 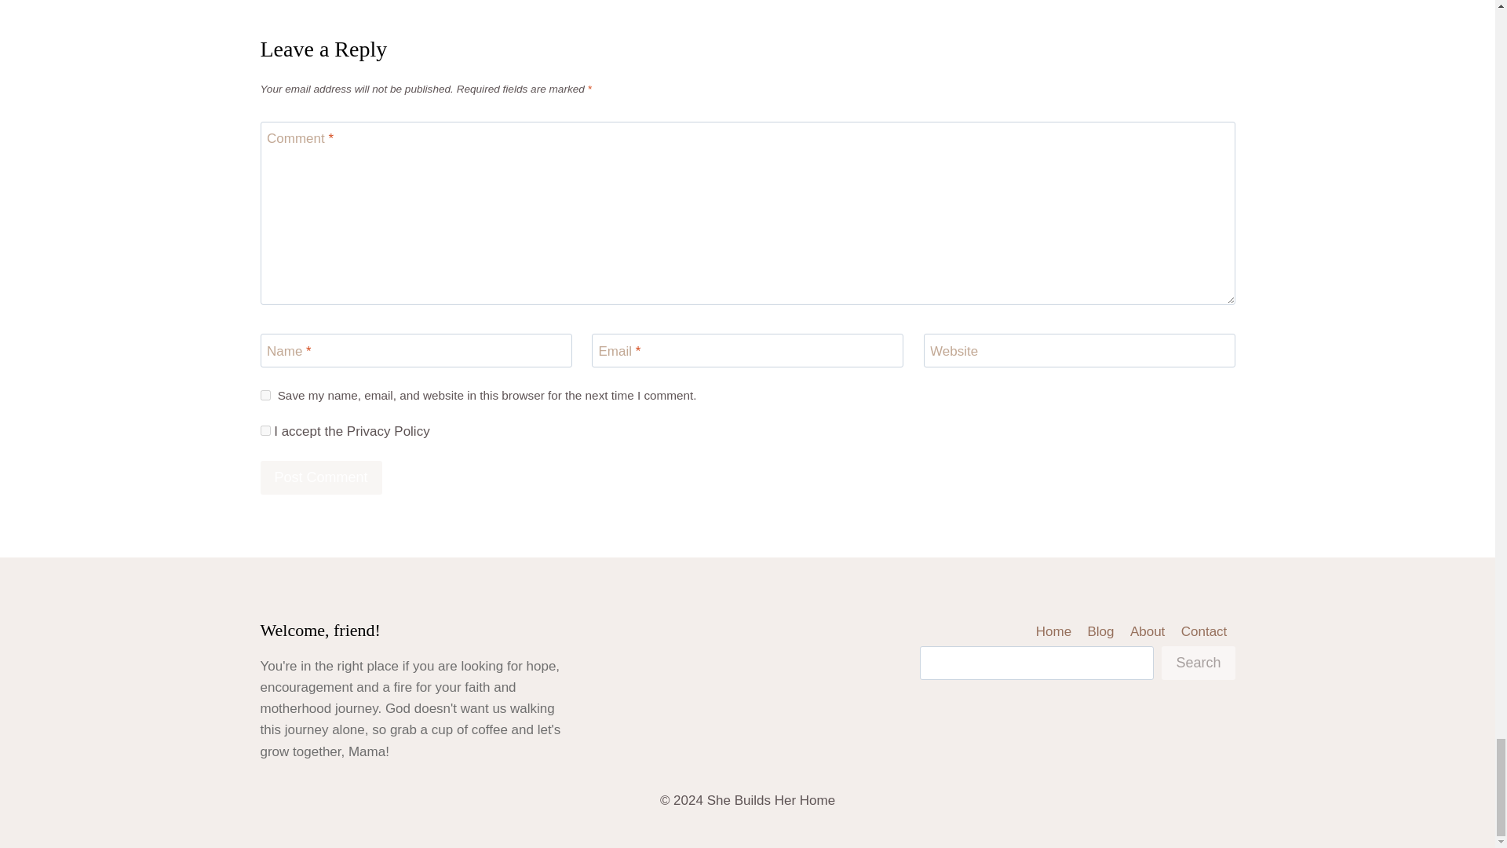 What do you see at coordinates (265, 430) in the screenshot?
I see `1` at bounding box center [265, 430].